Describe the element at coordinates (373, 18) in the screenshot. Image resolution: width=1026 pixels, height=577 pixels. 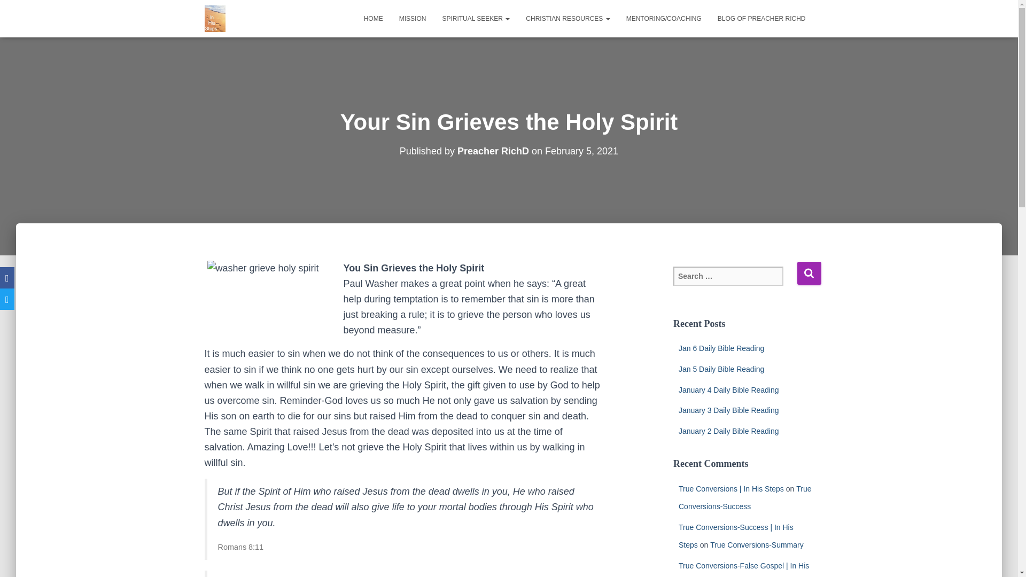
I see `Home` at that location.